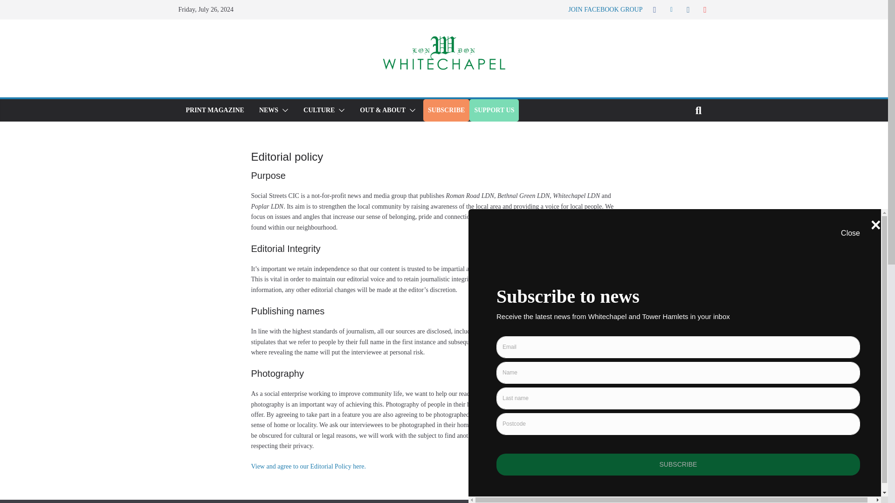 Image resolution: width=895 pixels, height=503 pixels. Describe the element at coordinates (268, 110) in the screenshot. I see `NEWS` at that location.